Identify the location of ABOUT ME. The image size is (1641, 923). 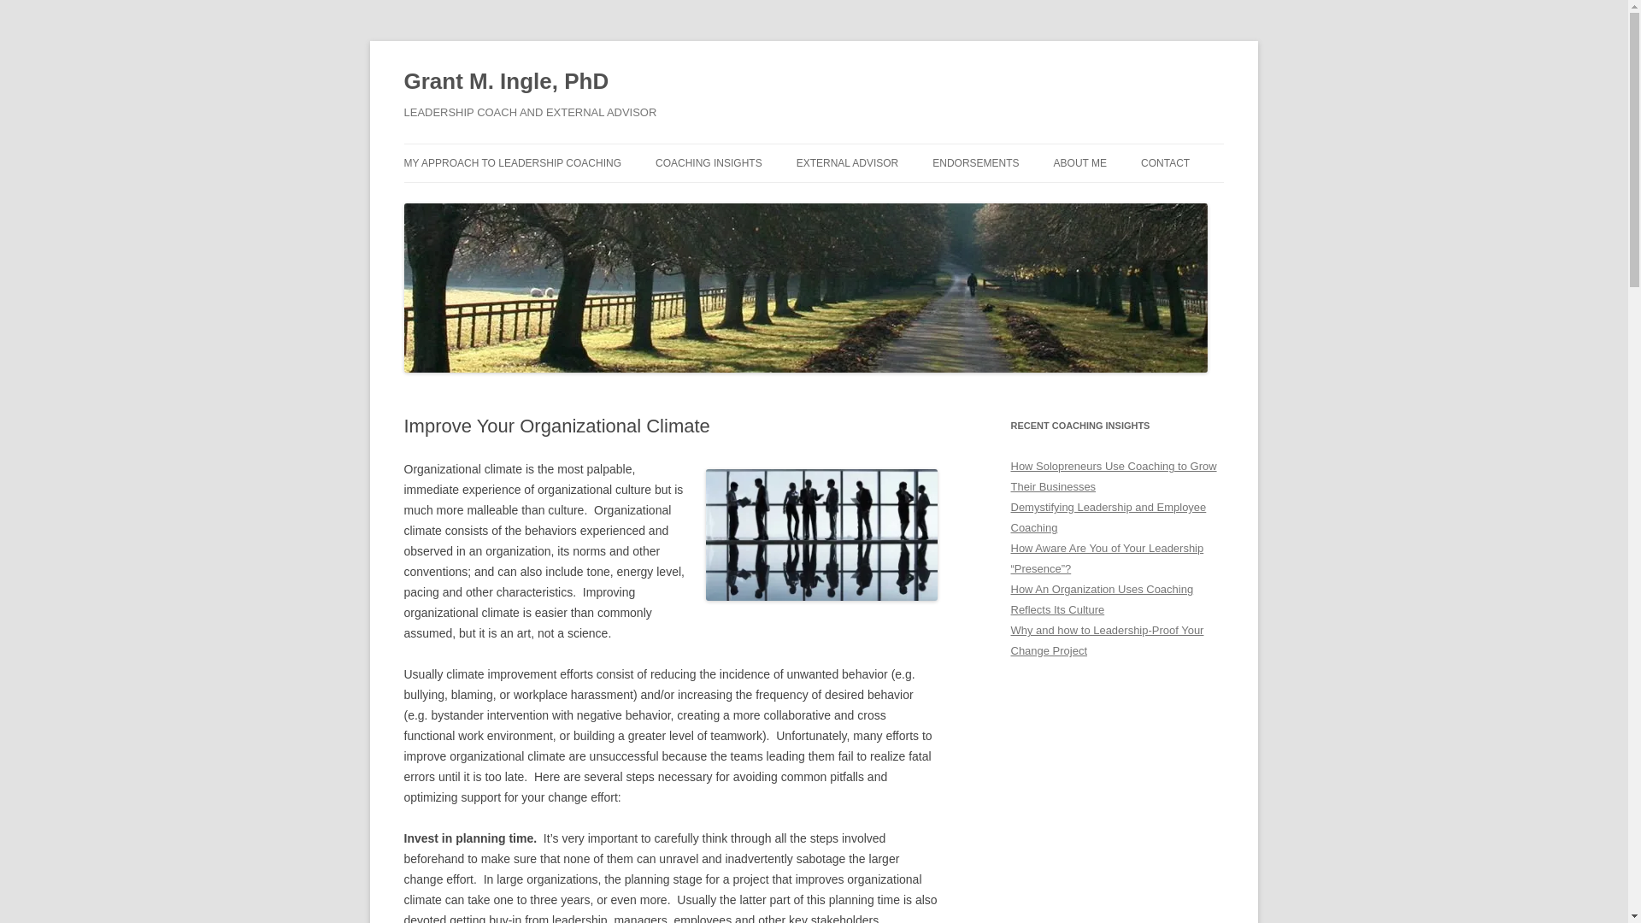
(1079, 162).